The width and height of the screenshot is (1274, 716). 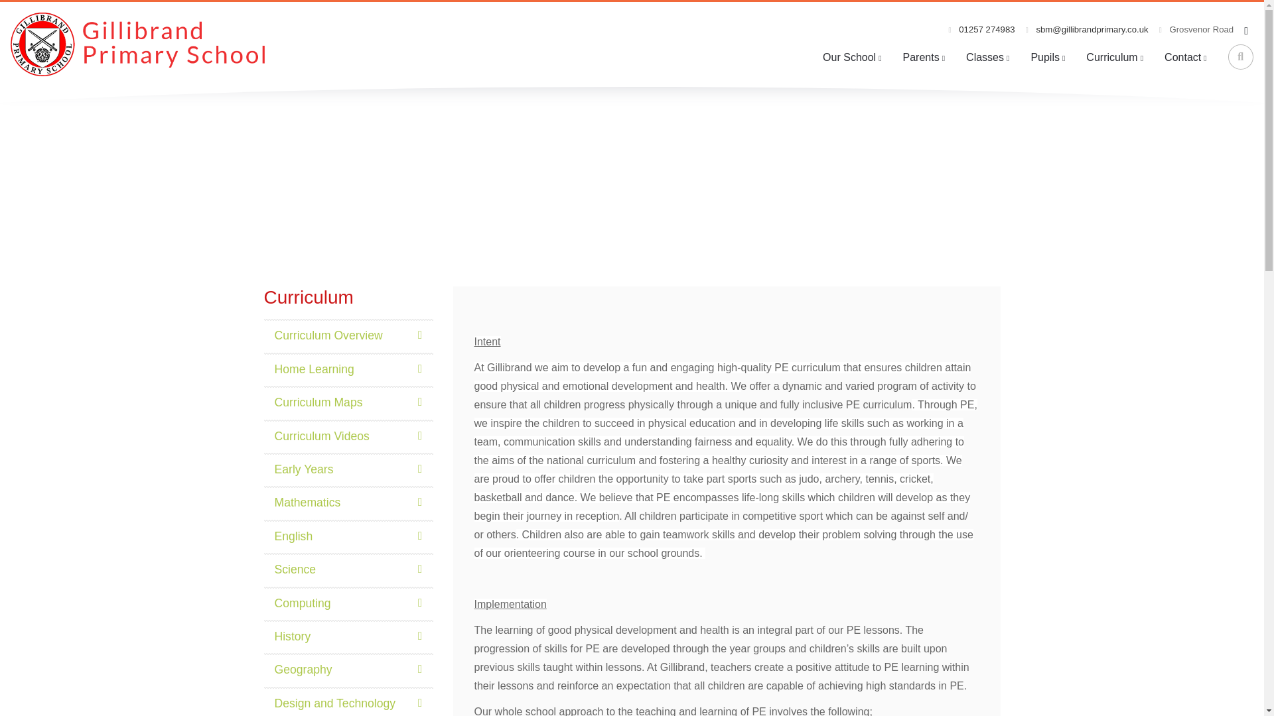 What do you see at coordinates (852, 57) in the screenshot?
I see `Our School` at bounding box center [852, 57].